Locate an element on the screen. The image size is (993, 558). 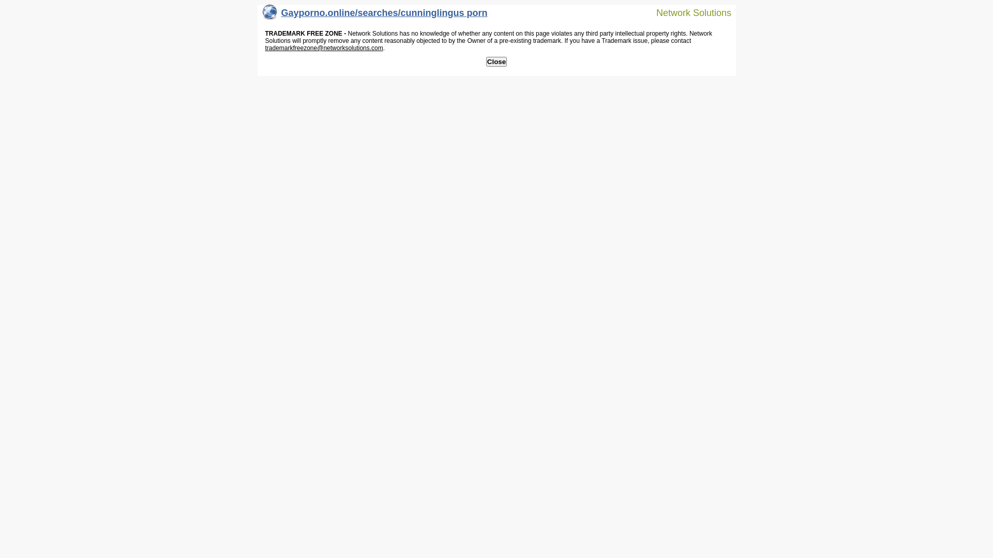
Gayporno.online/searches/cunninglingus porn is located at coordinates (375, 16).